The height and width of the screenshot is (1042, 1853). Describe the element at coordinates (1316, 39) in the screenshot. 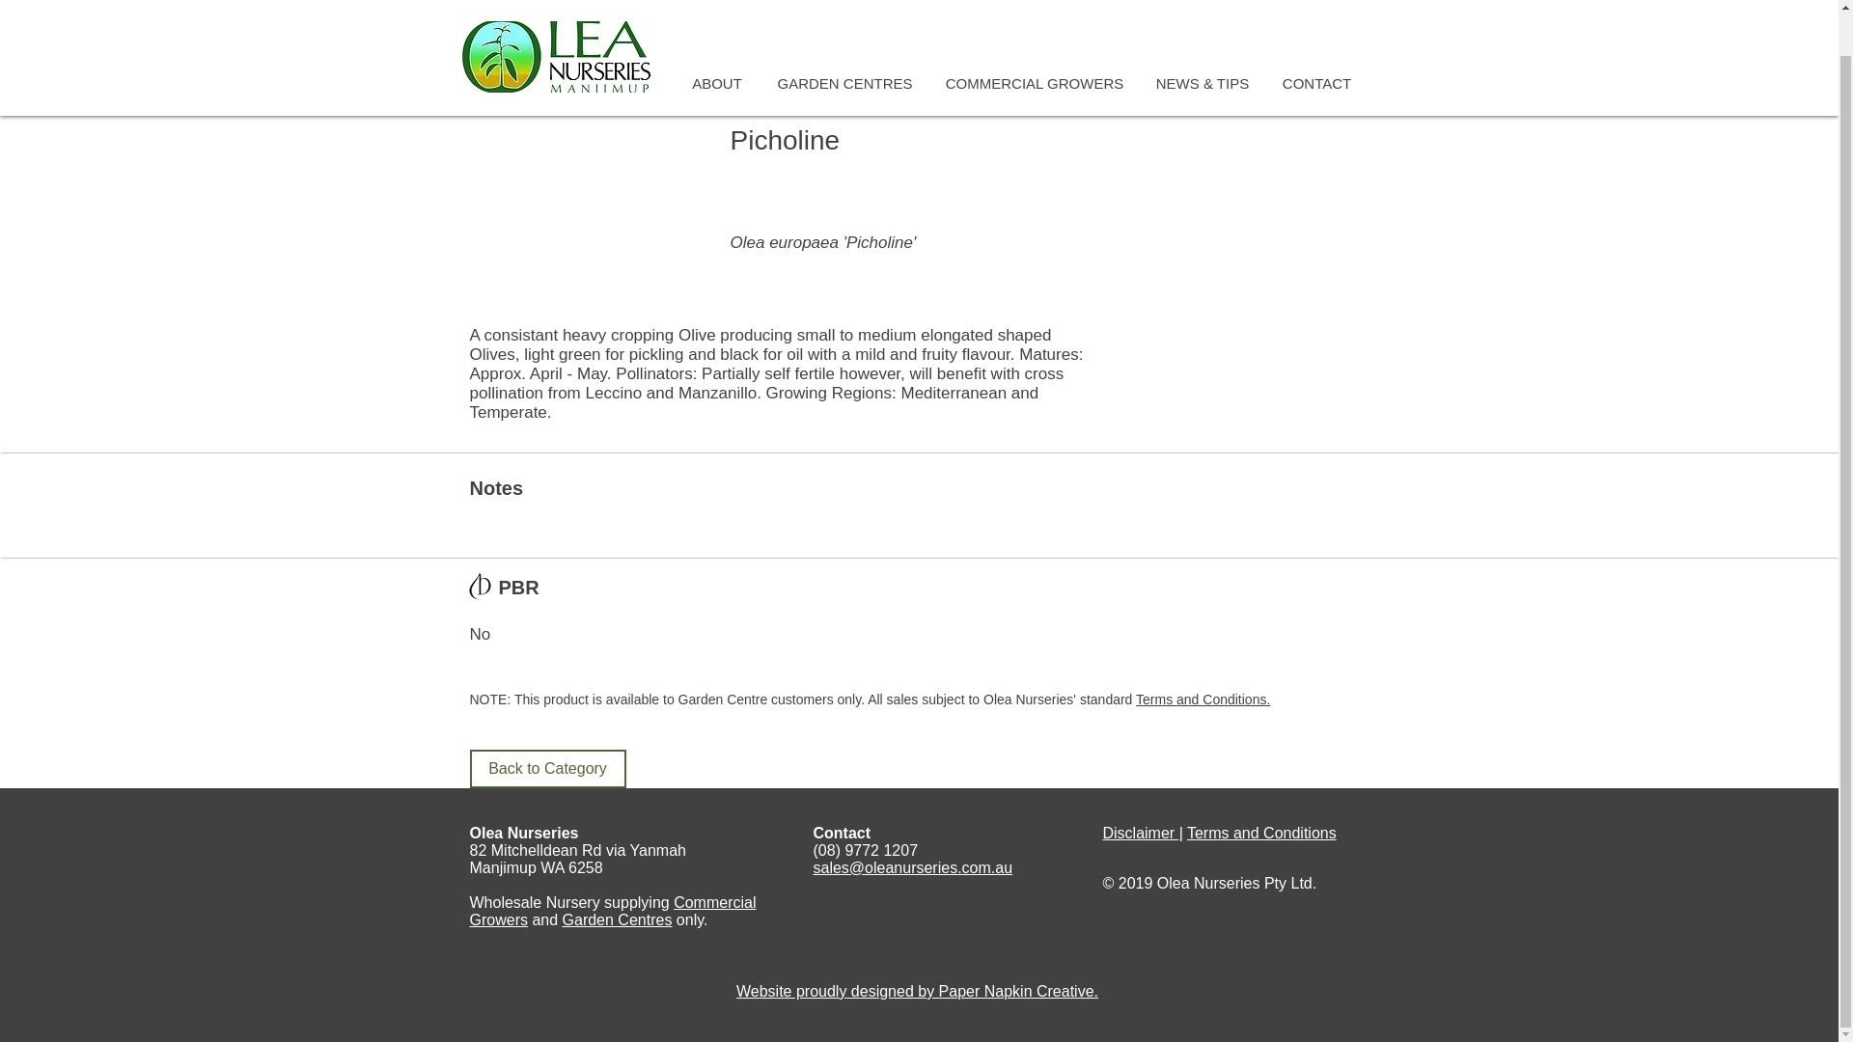

I see `CONTACT` at that location.